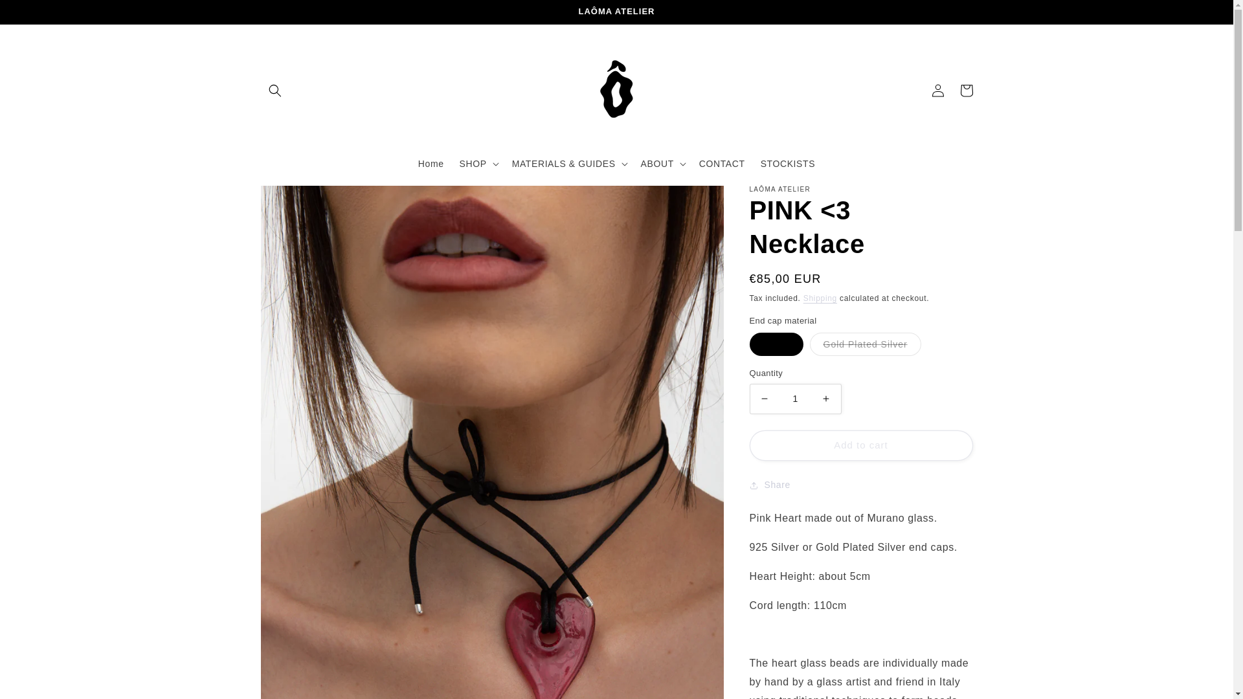 The width and height of the screenshot is (1243, 699). What do you see at coordinates (39, 15) in the screenshot?
I see `Skip to content` at bounding box center [39, 15].